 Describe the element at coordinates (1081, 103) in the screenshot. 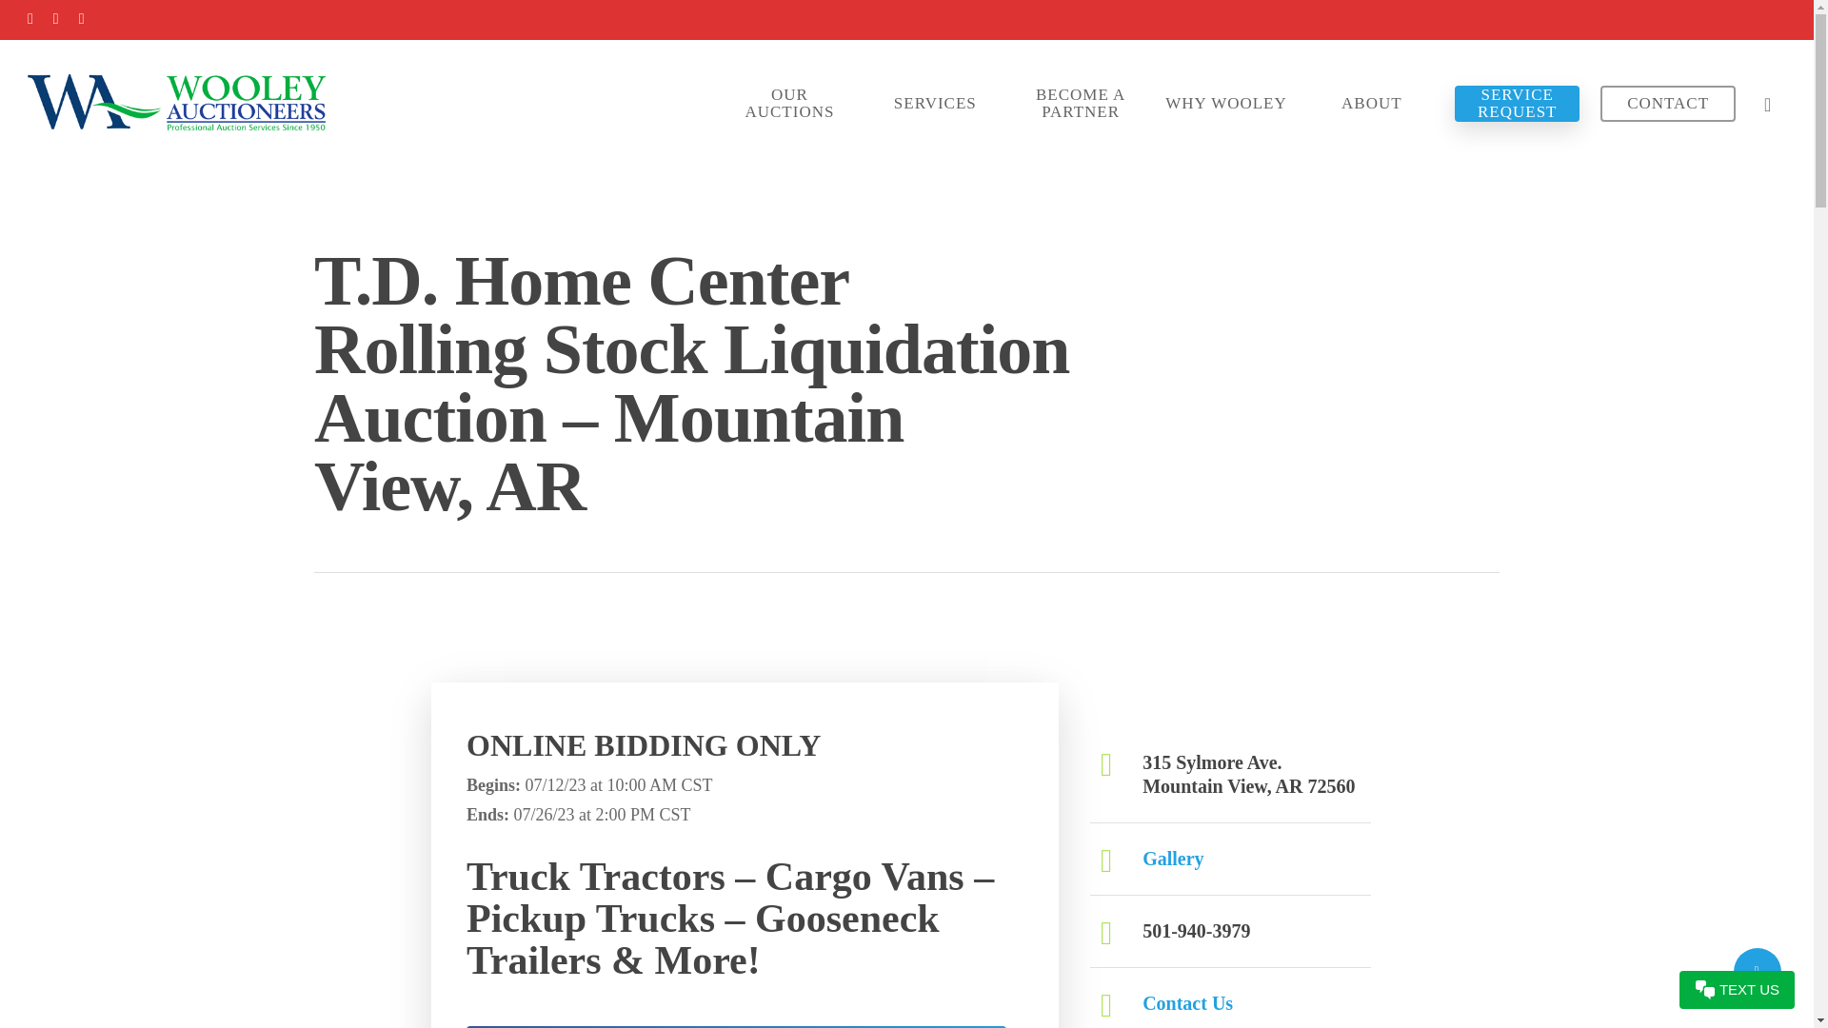

I see `BECOME A PARTNER` at that location.